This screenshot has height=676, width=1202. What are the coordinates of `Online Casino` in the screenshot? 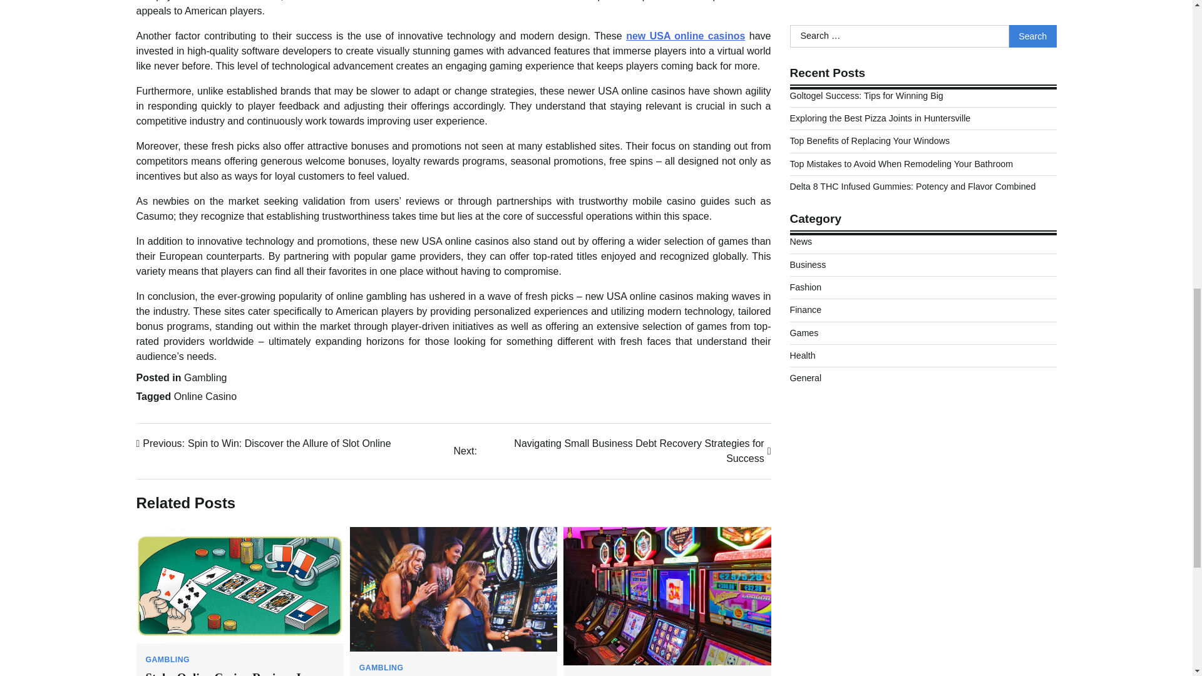 It's located at (264, 443).